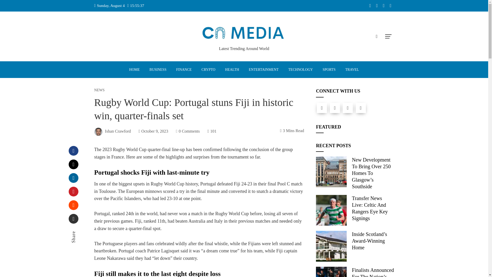 The height and width of the screenshot is (277, 492). Describe the element at coordinates (158, 70) in the screenshot. I see `BUSINESS` at that location.